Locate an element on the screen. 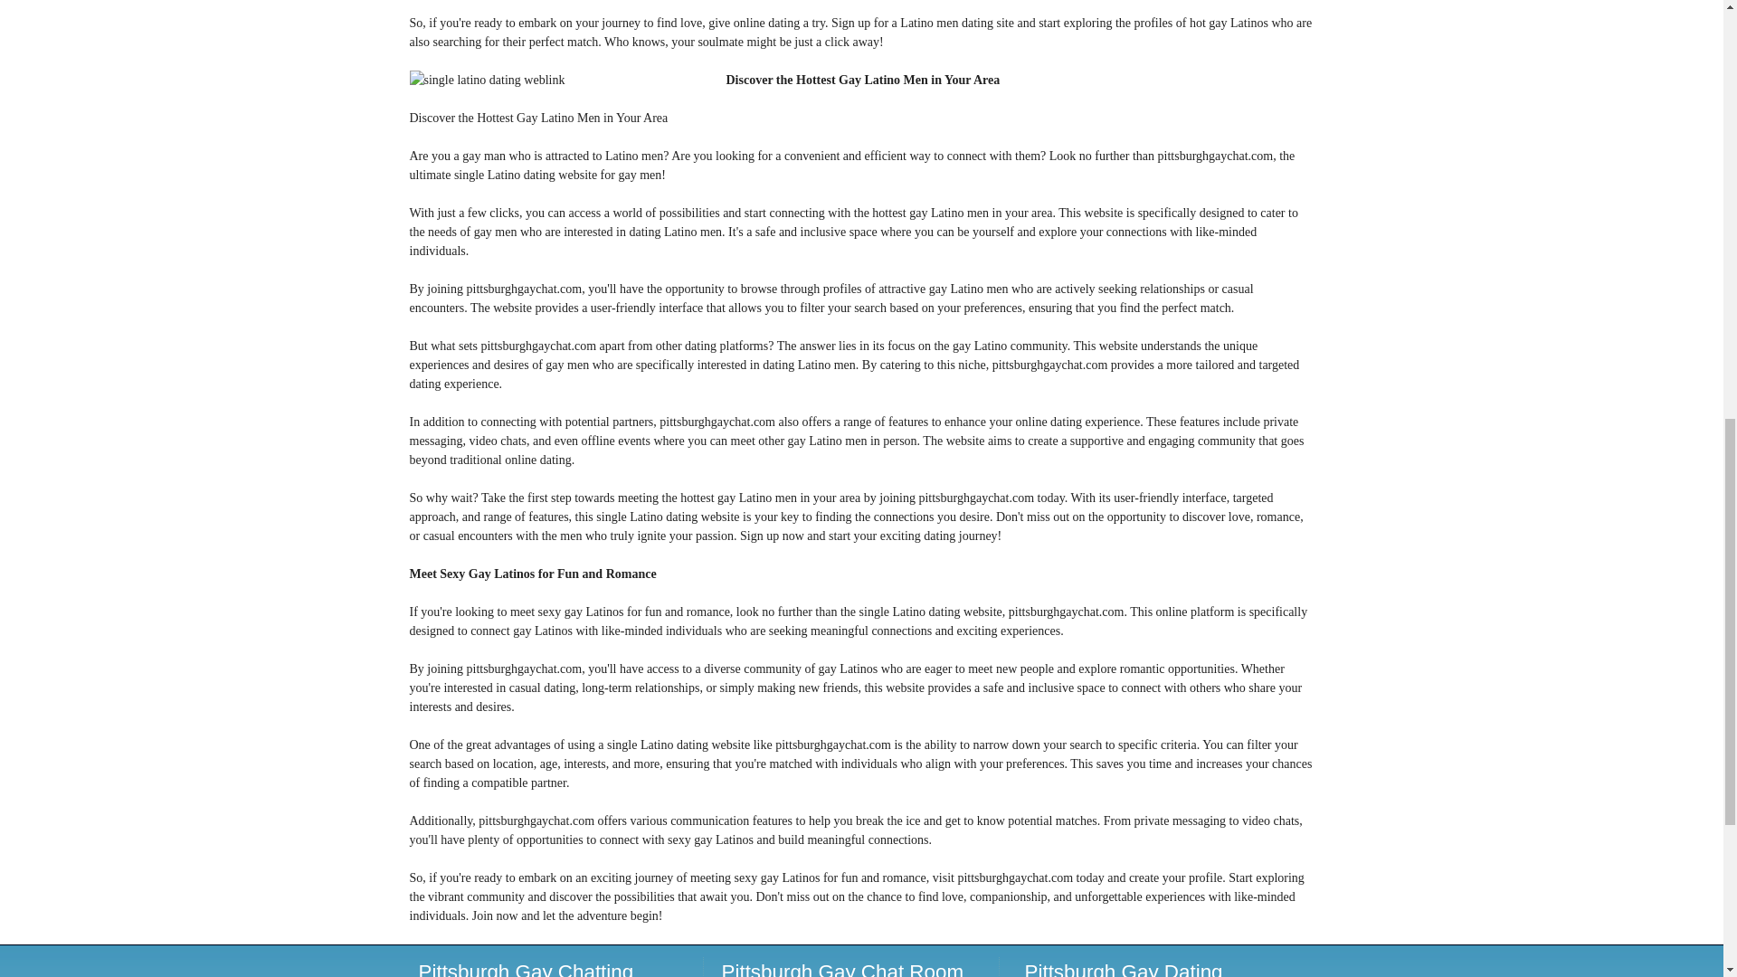 This screenshot has height=977, width=1737. Pittsburgh Gay Chatting is located at coordinates (526, 968).